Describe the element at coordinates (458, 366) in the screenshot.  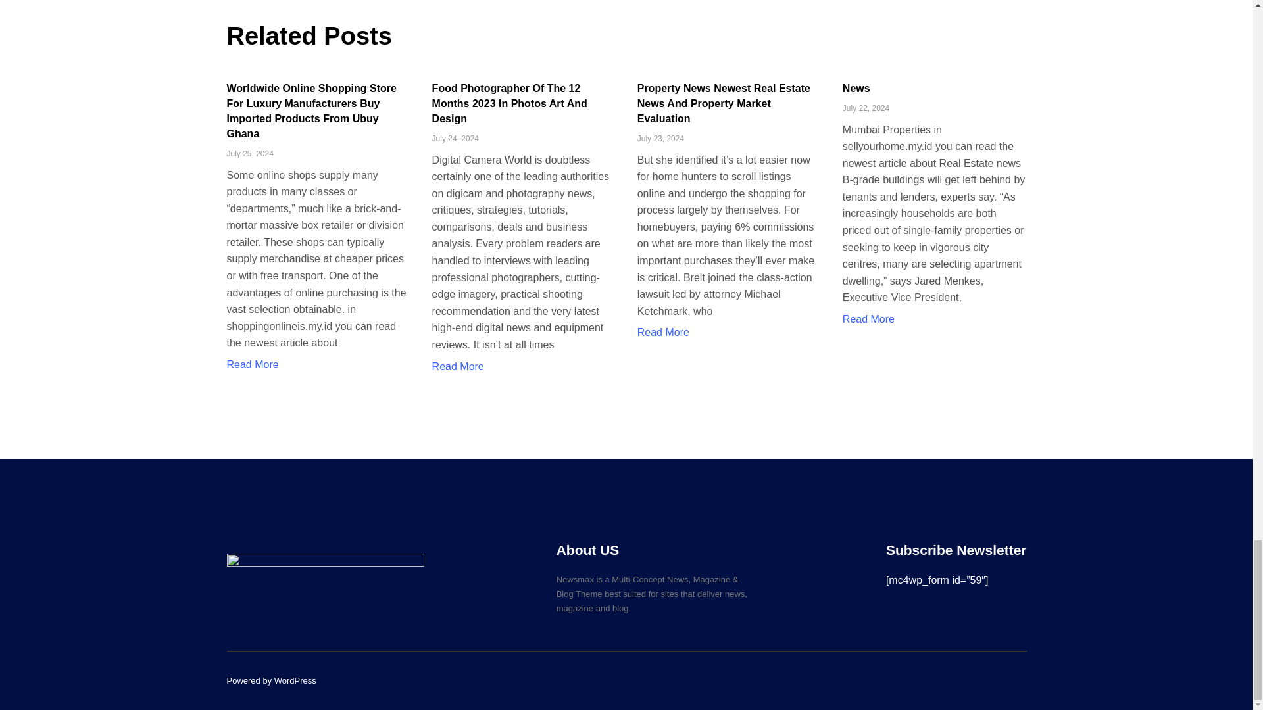
I see `Read More` at that location.